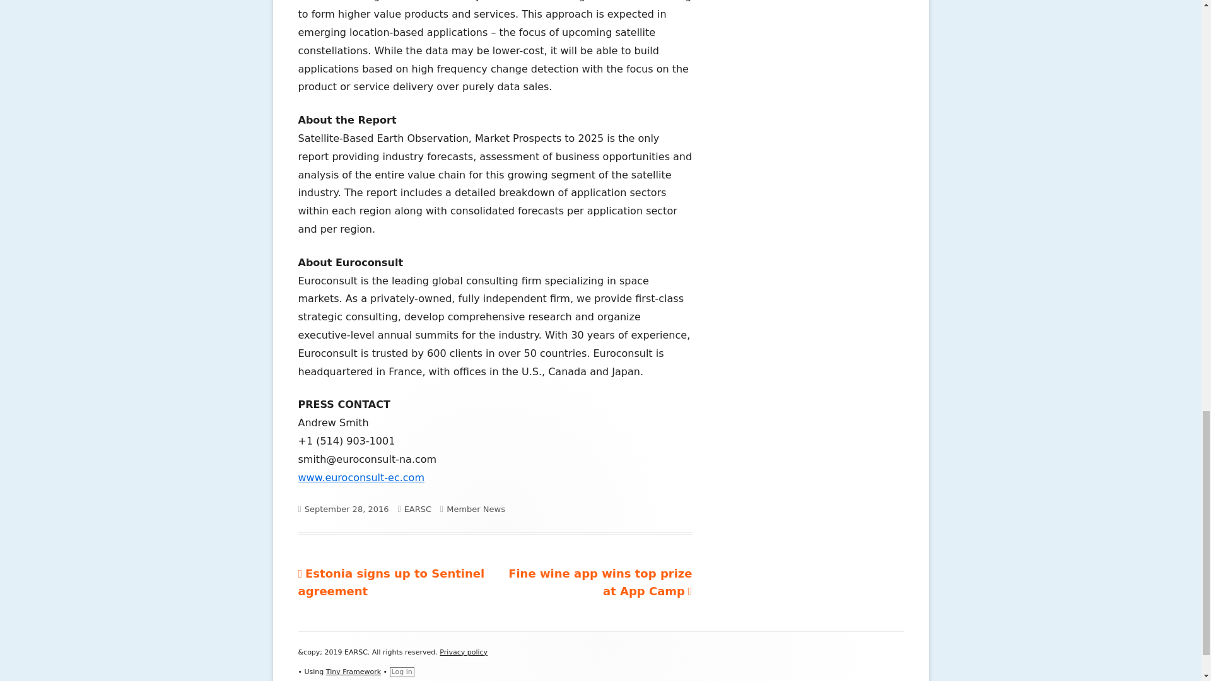 This screenshot has width=1211, height=681. What do you see at coordinates (391, 582) in the screenshot?
I see `Member News` at bounding box center [391, 582].